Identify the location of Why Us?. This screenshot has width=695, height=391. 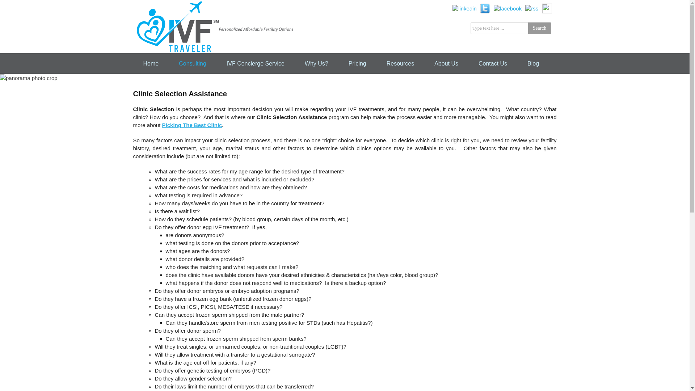
(316, 63).